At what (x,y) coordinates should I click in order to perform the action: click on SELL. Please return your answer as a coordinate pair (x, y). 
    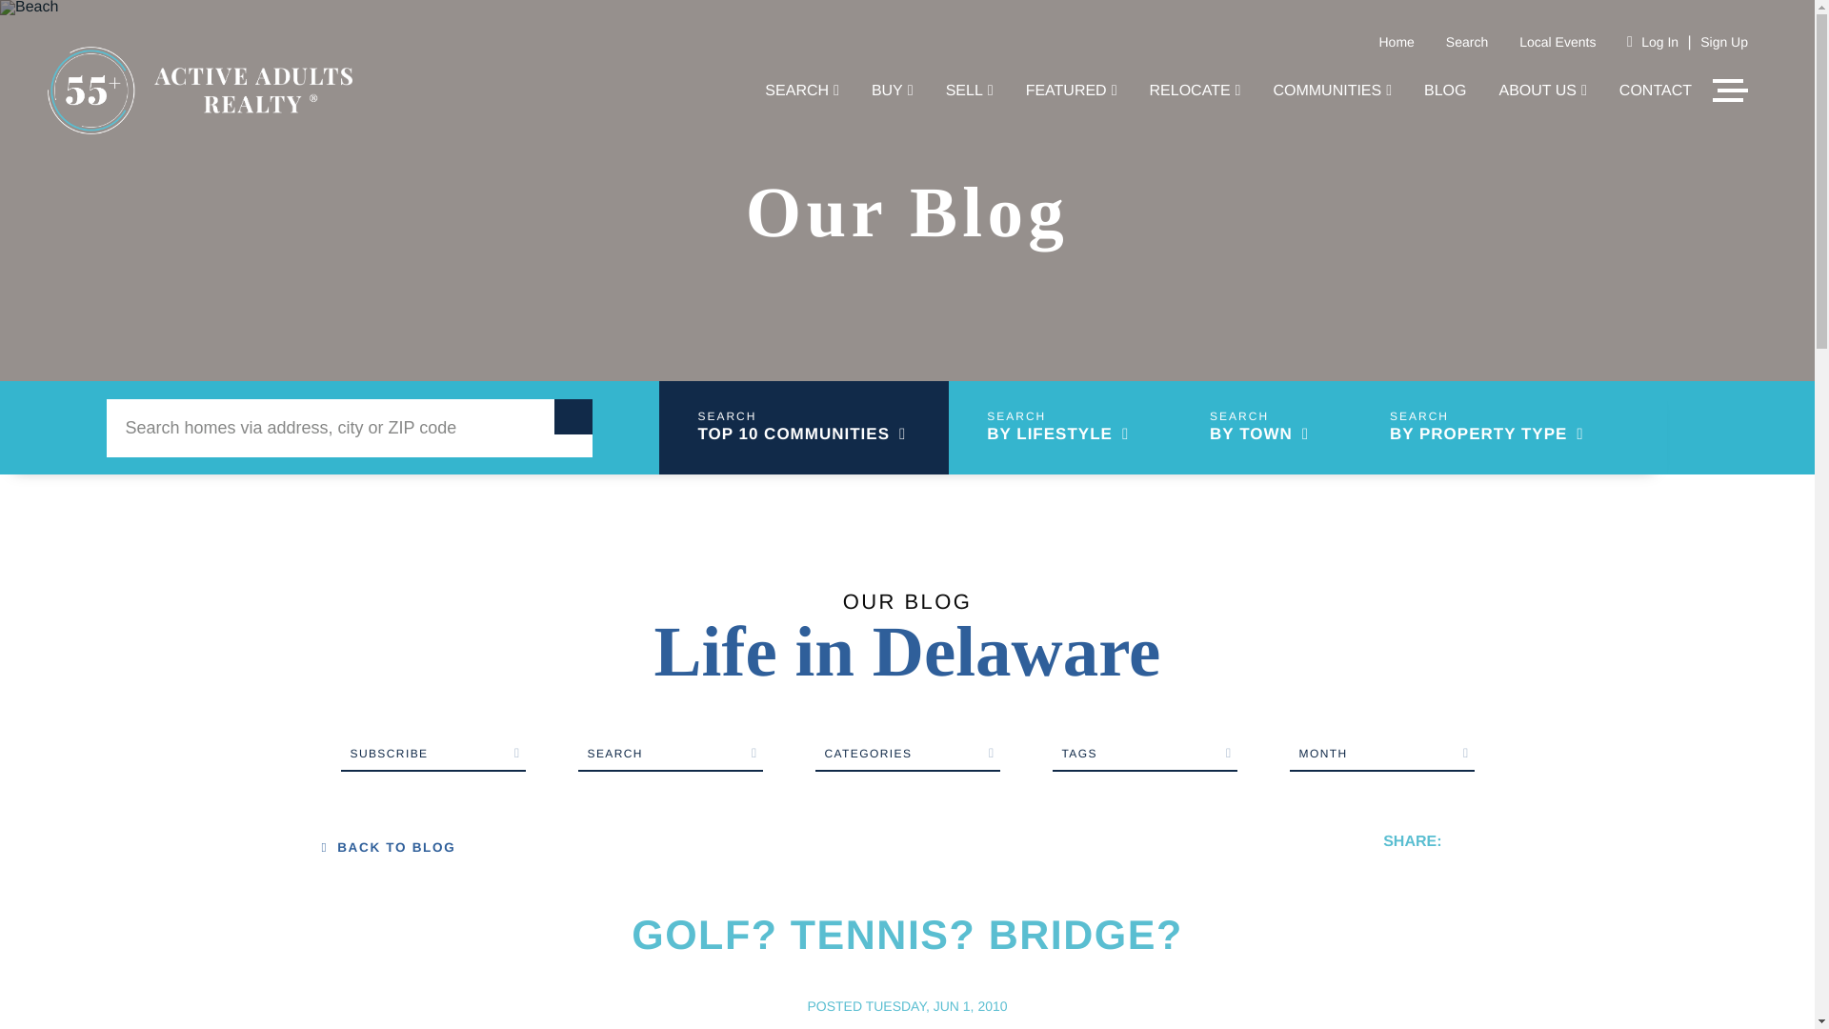
    Looking at the image, I should click on (969, 91).